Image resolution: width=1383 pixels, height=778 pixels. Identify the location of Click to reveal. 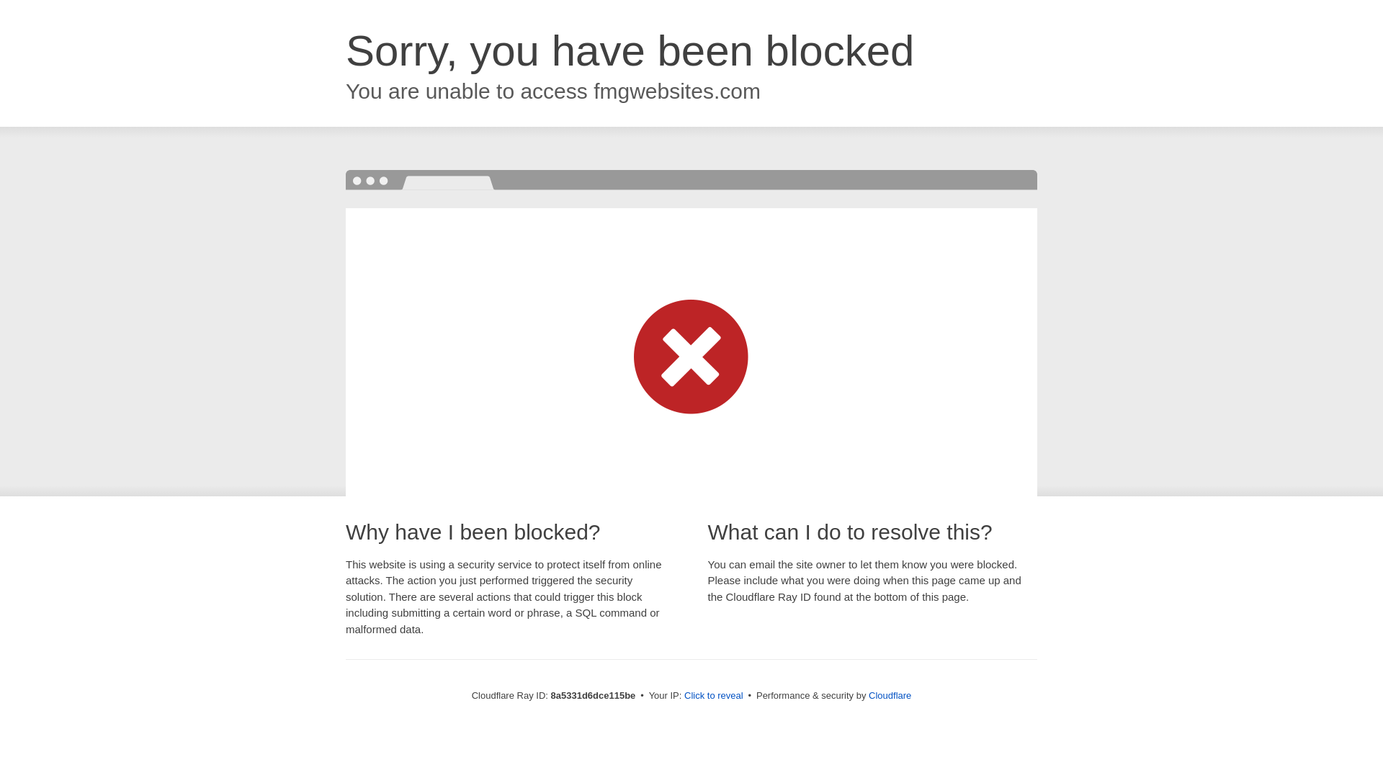
(714, 696).